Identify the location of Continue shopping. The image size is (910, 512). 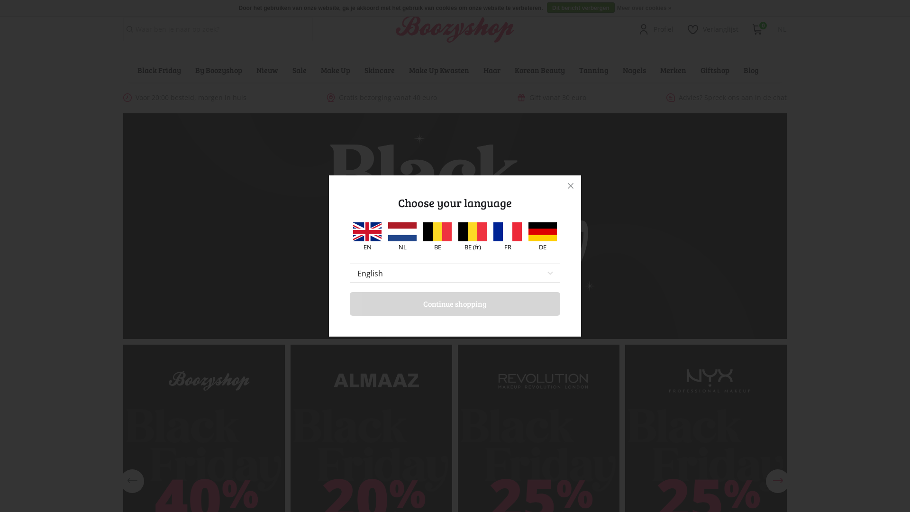
(455, 304).